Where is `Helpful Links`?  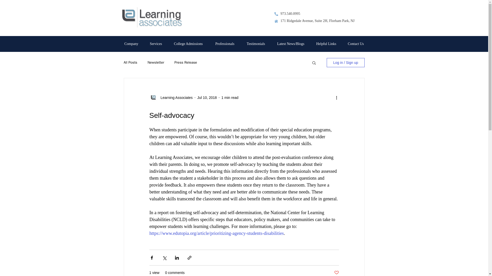
Helpful Links is located at coordinates (326, 44).